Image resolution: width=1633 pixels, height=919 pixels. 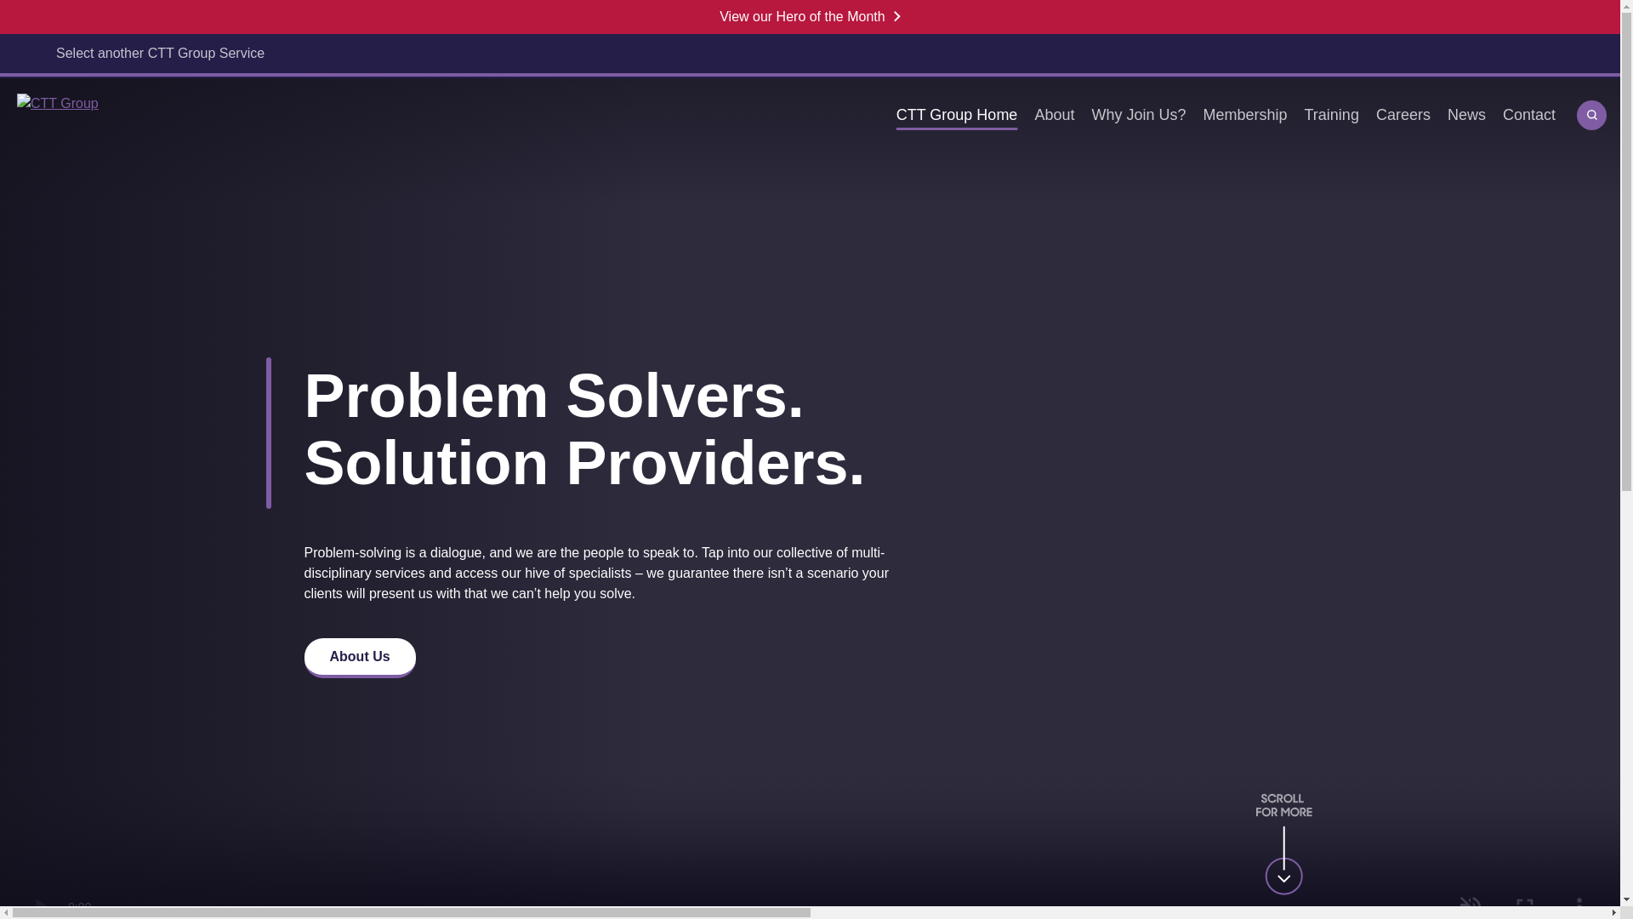 What do you see at coordinates (958, 116) in the screenshot?
I see `CTT Group Home` at bounding box center [958, 116].